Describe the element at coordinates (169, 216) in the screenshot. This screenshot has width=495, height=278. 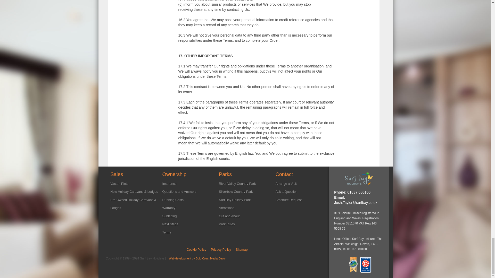
I see `Subletting` at that location.